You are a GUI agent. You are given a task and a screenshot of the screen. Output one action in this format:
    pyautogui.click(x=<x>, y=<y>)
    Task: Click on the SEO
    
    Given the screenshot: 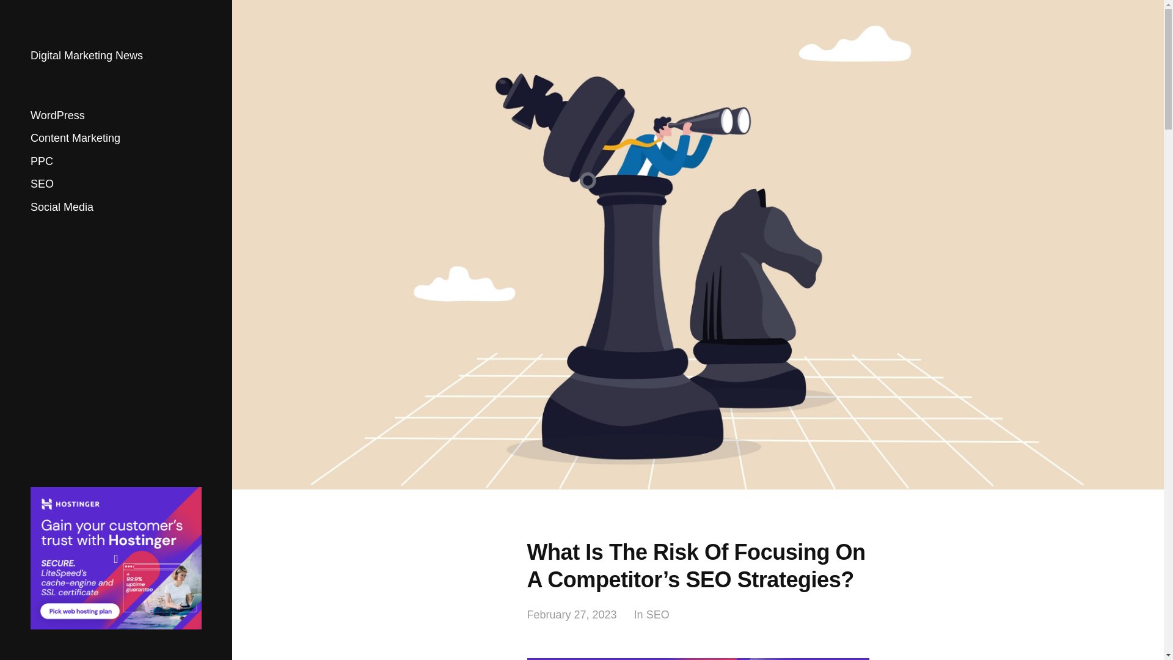 What is the action you would take?
    pyautogui.click(x=657, y=615)
    